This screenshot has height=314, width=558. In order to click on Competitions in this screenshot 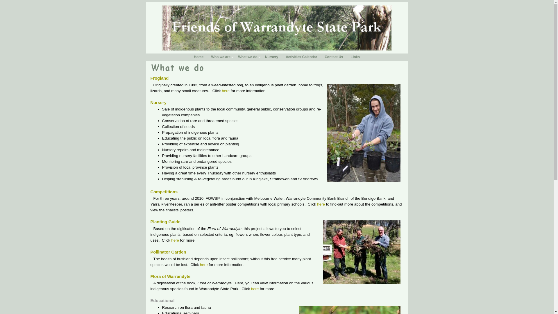, I will do `click(164, 192)`.